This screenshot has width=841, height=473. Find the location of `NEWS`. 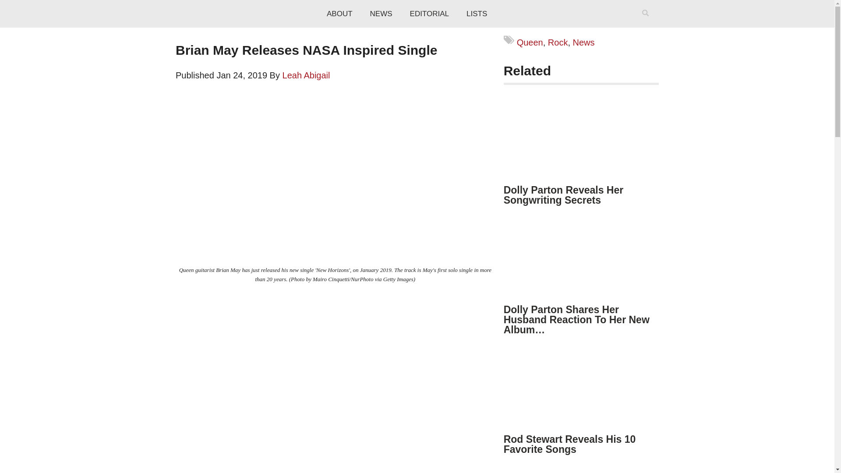

NEWS is located at coordinates (381, 14).